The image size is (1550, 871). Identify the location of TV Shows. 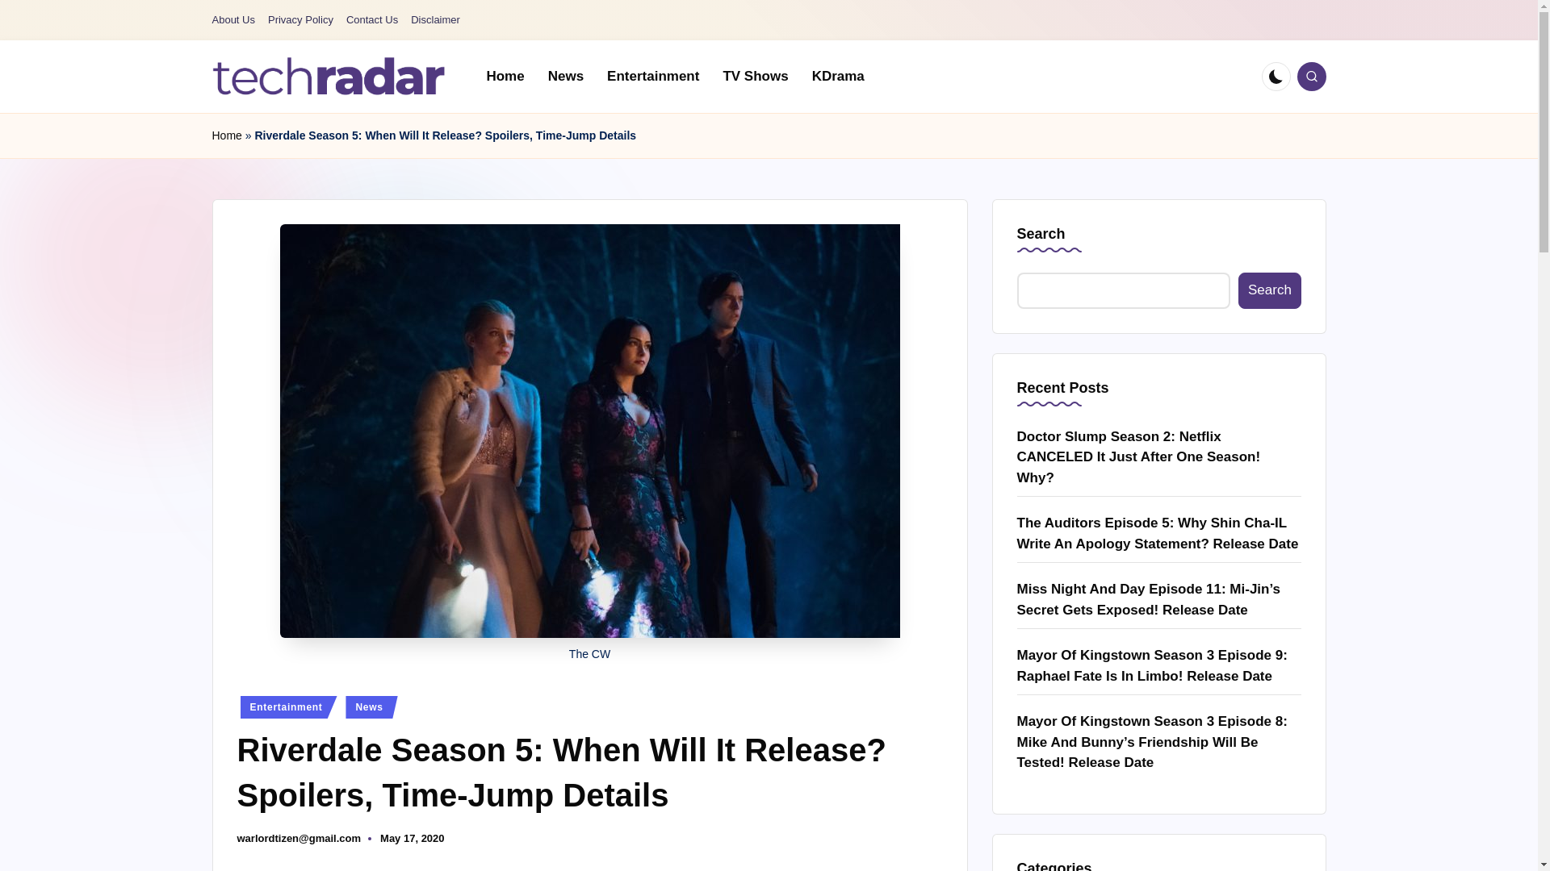
(756, 76).